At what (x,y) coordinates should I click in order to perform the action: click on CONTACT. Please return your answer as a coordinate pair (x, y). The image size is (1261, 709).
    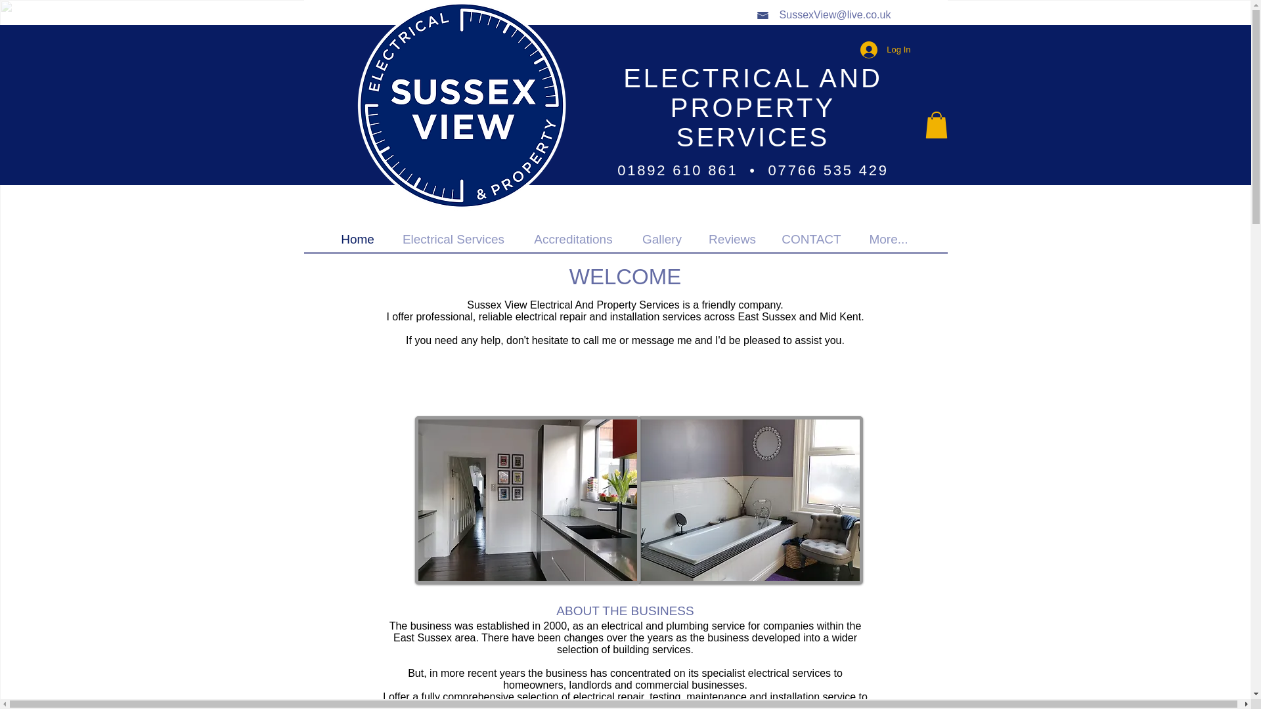
    Looking at the image, I should click on (810, 239).